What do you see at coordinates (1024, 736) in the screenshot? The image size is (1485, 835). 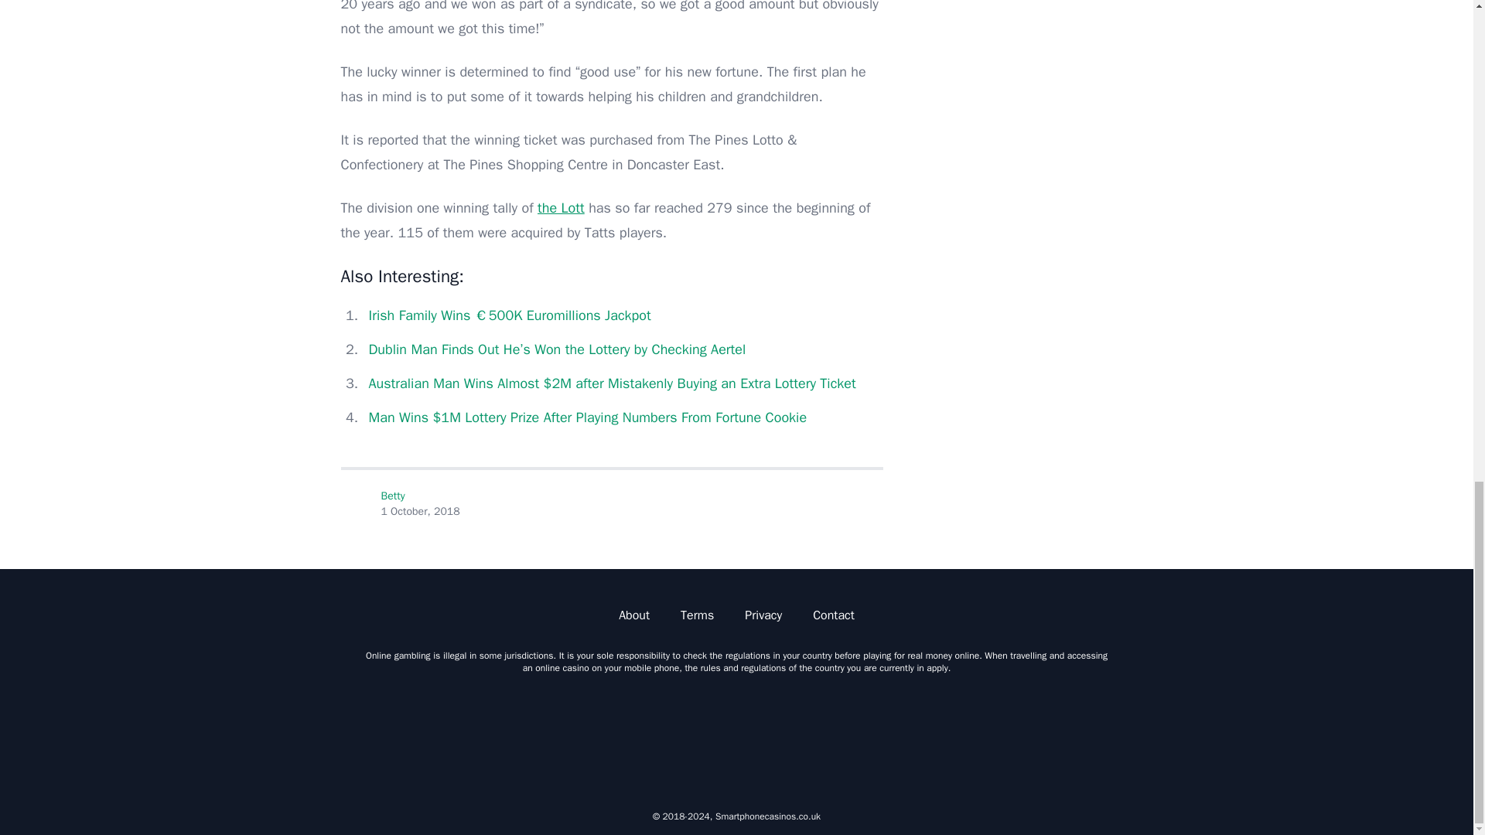 I see `eCogra Logo` at bounding box center [1024, 736].